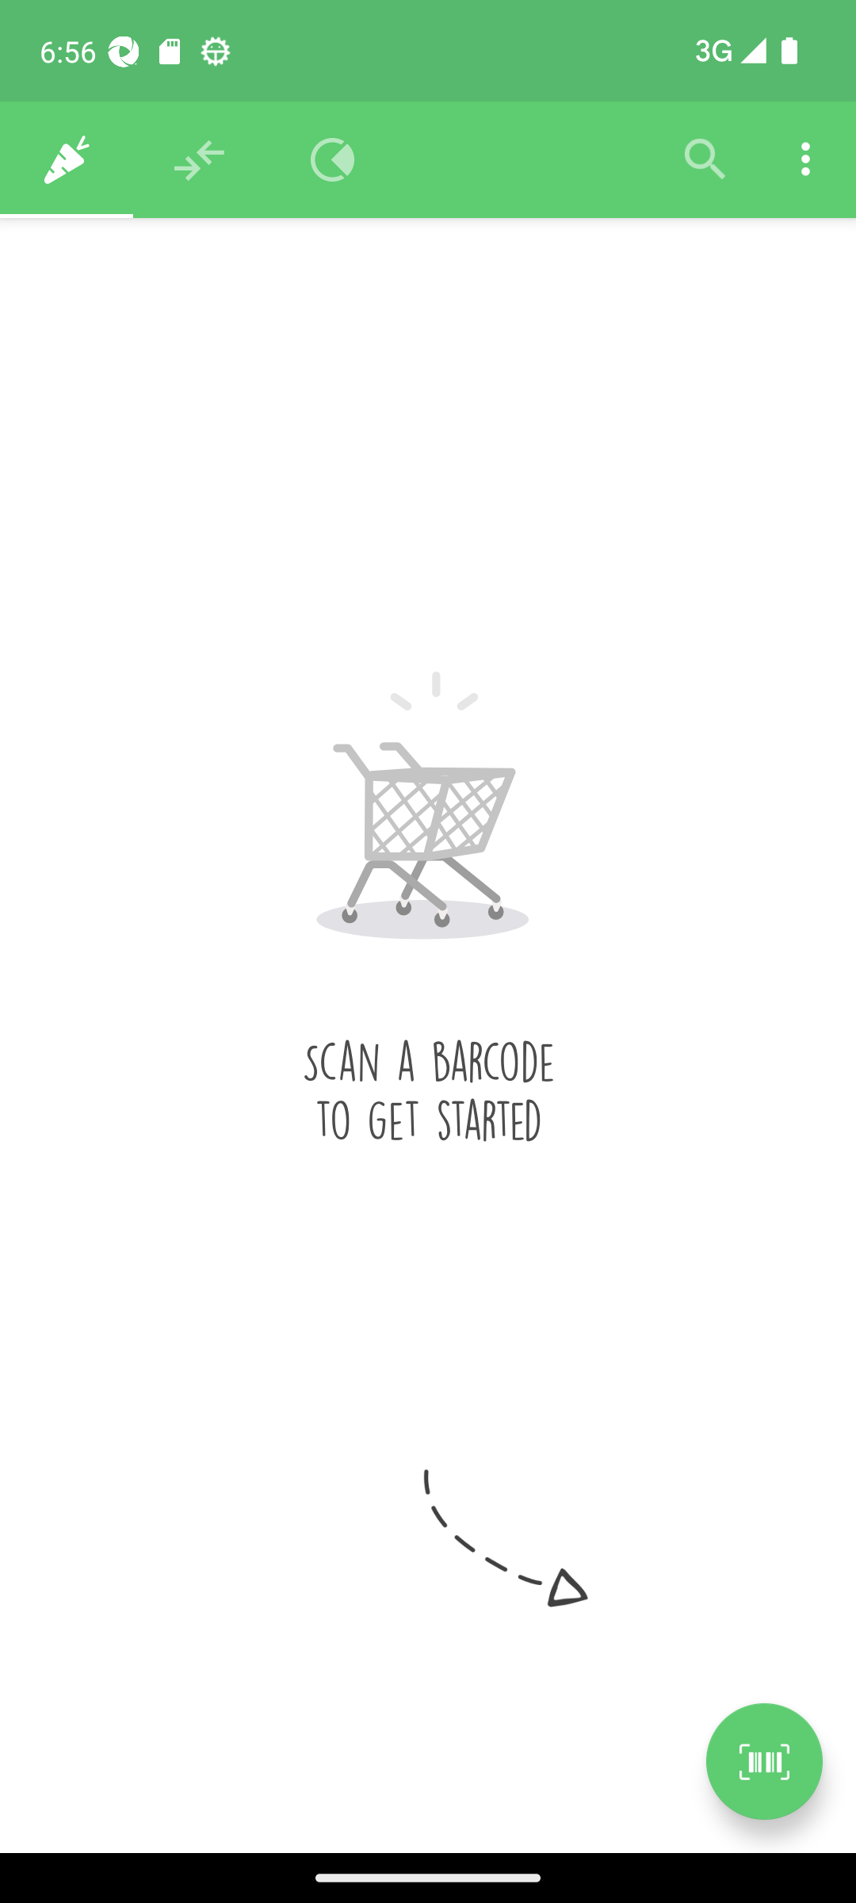 The image size is (856, 1903). I want to click on Recommendations, so click(200, 160).